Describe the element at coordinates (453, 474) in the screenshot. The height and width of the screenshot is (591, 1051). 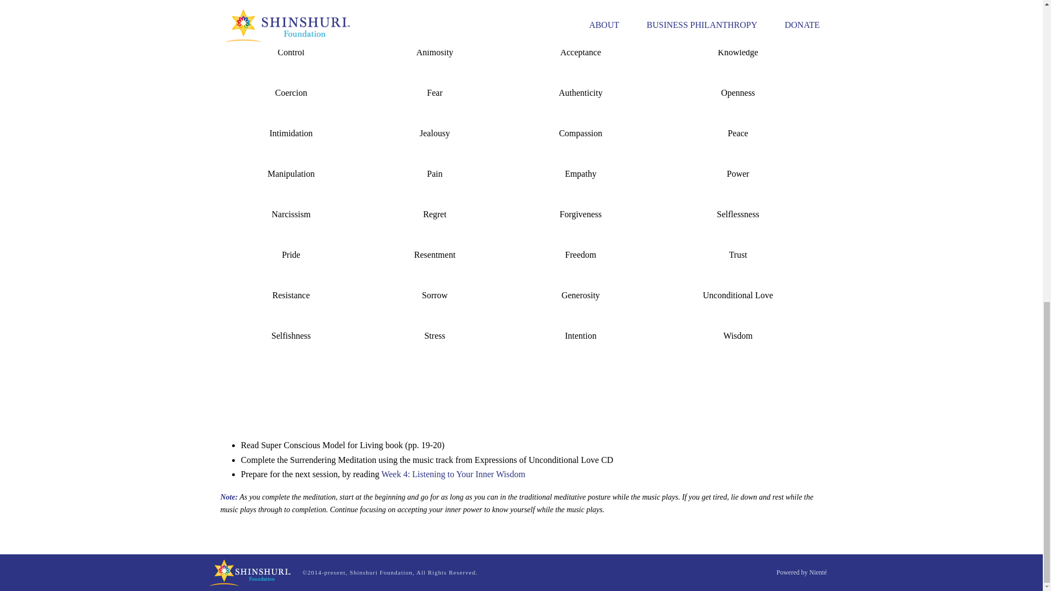
I see `Week 4: Listening to Your Inner Wisdom` at that location.